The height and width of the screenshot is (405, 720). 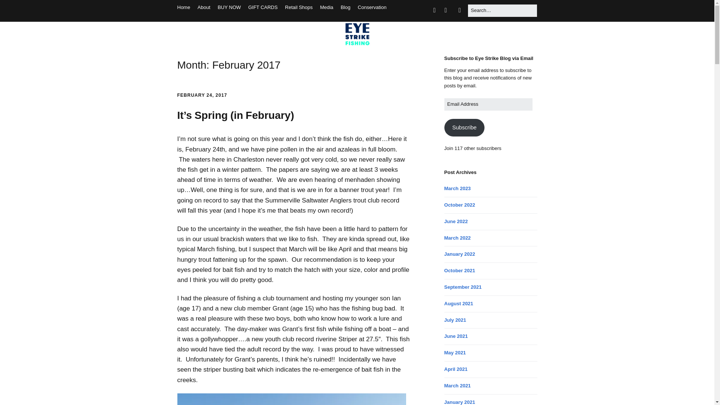 I want to click on January 2022, so click(x=460, y=253).